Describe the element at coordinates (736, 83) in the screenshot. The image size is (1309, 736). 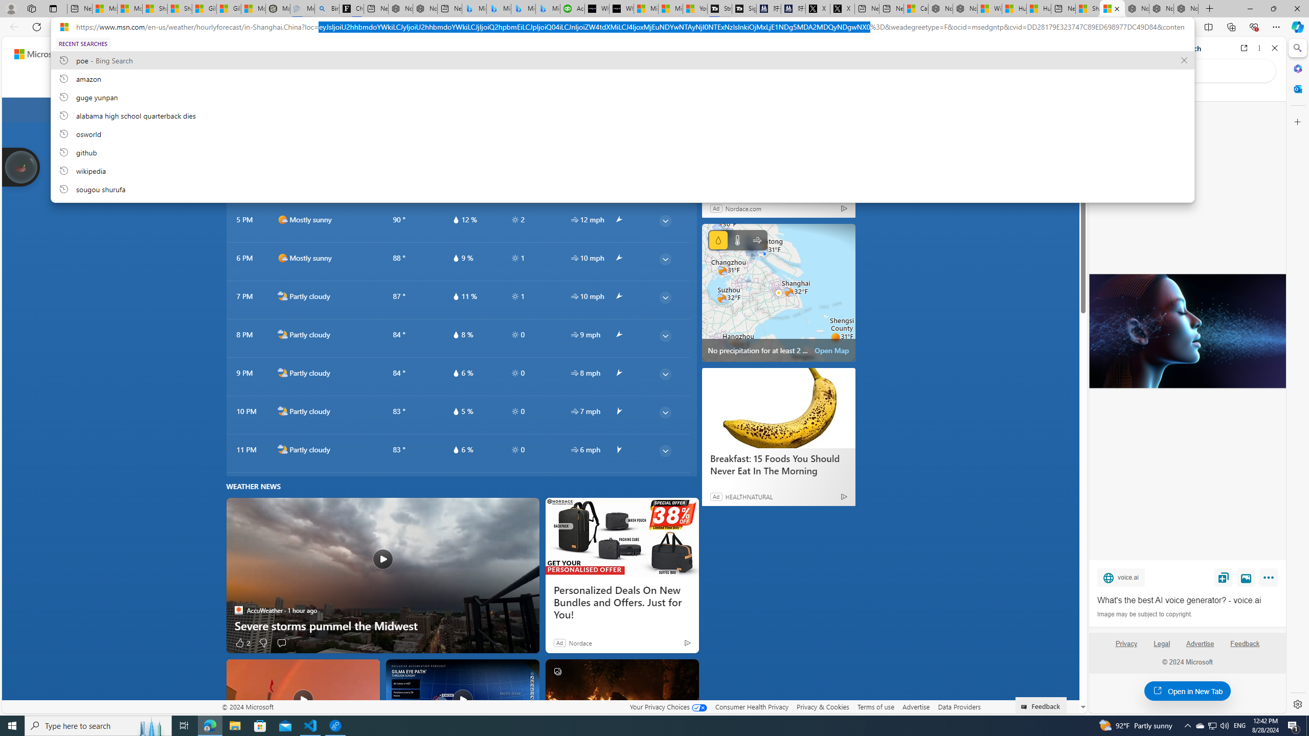
I see `Air Quality` at that location.